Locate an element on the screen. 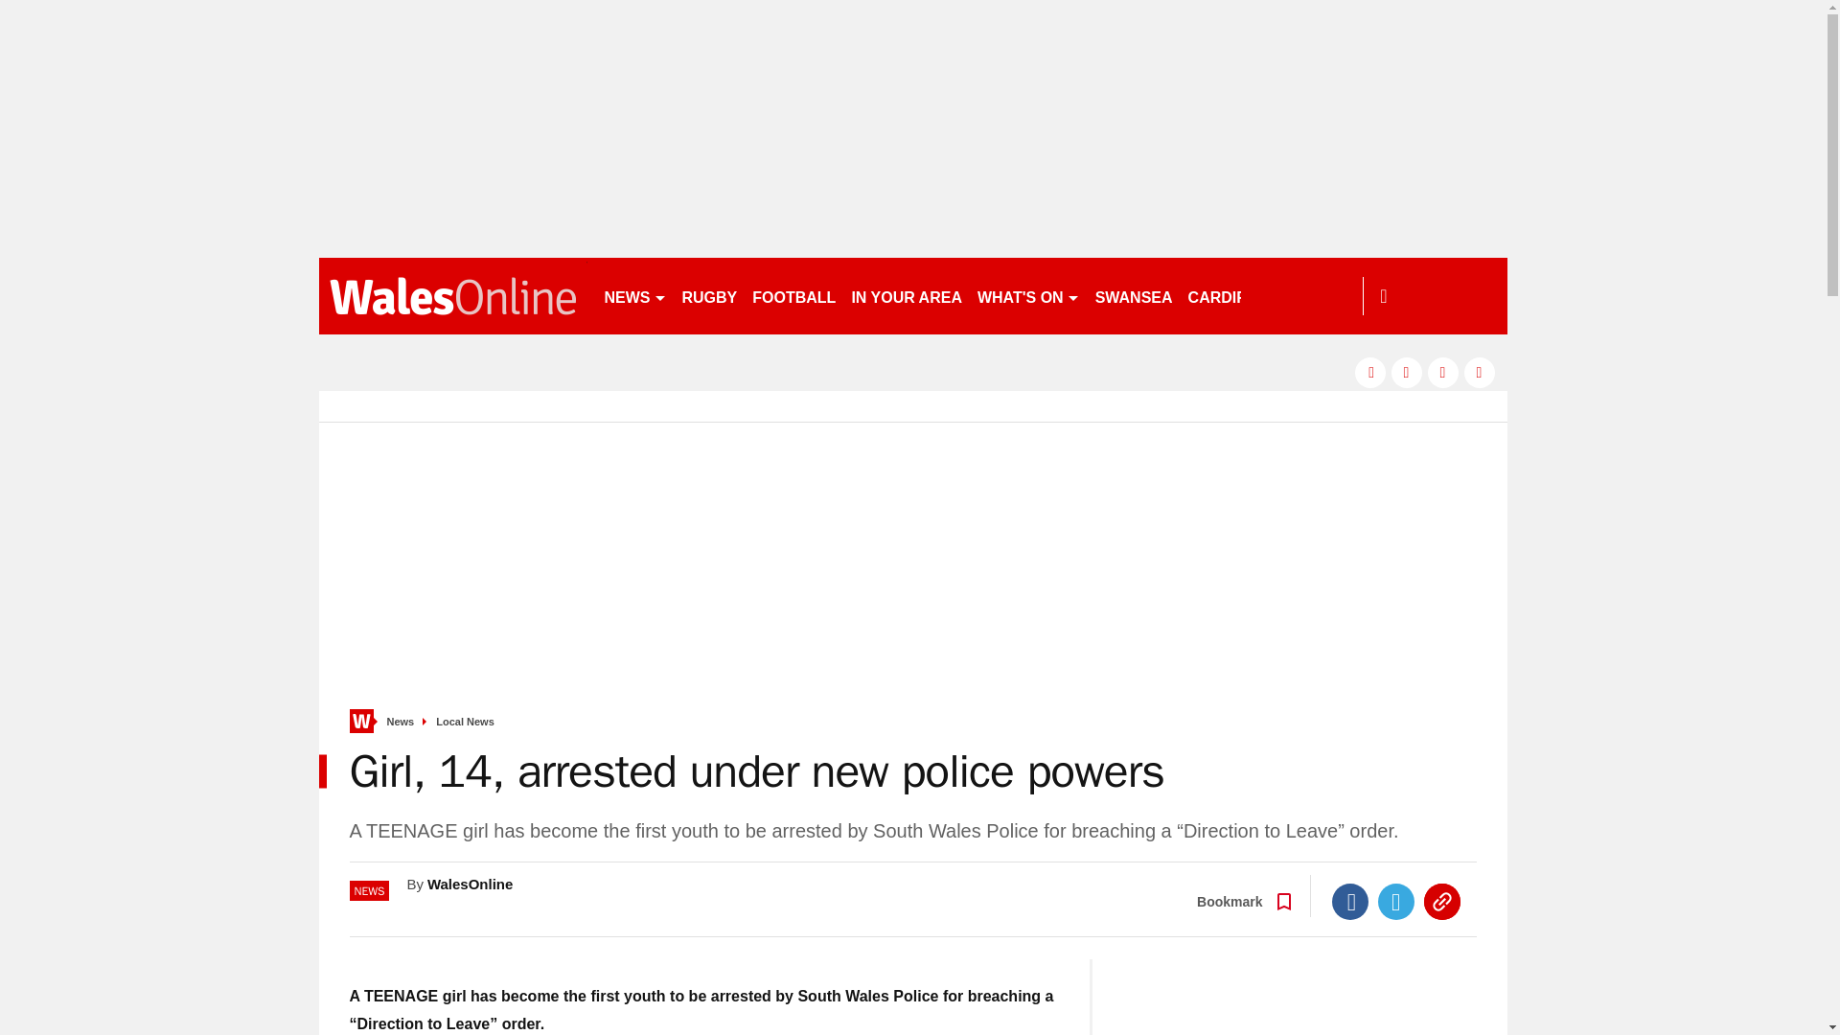  IN YOUR AREA is located at coordinates (906, 295).